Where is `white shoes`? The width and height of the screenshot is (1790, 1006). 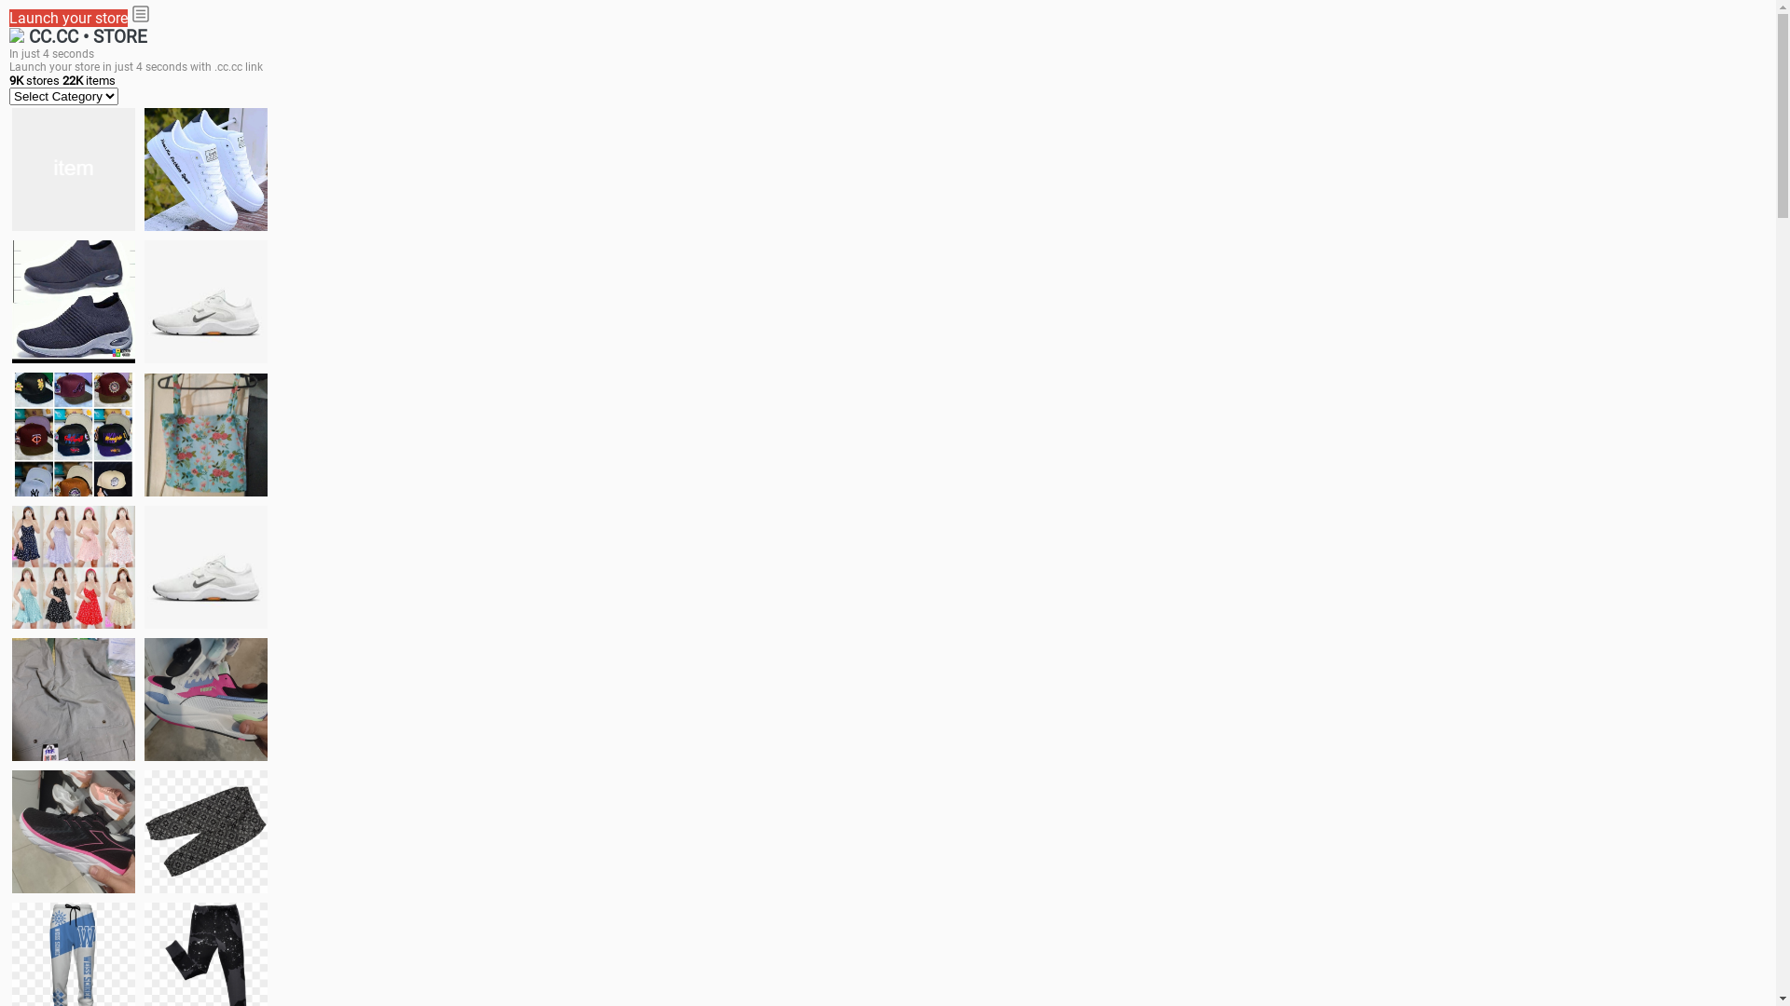 white shoes is located at coordinates (206, 170).